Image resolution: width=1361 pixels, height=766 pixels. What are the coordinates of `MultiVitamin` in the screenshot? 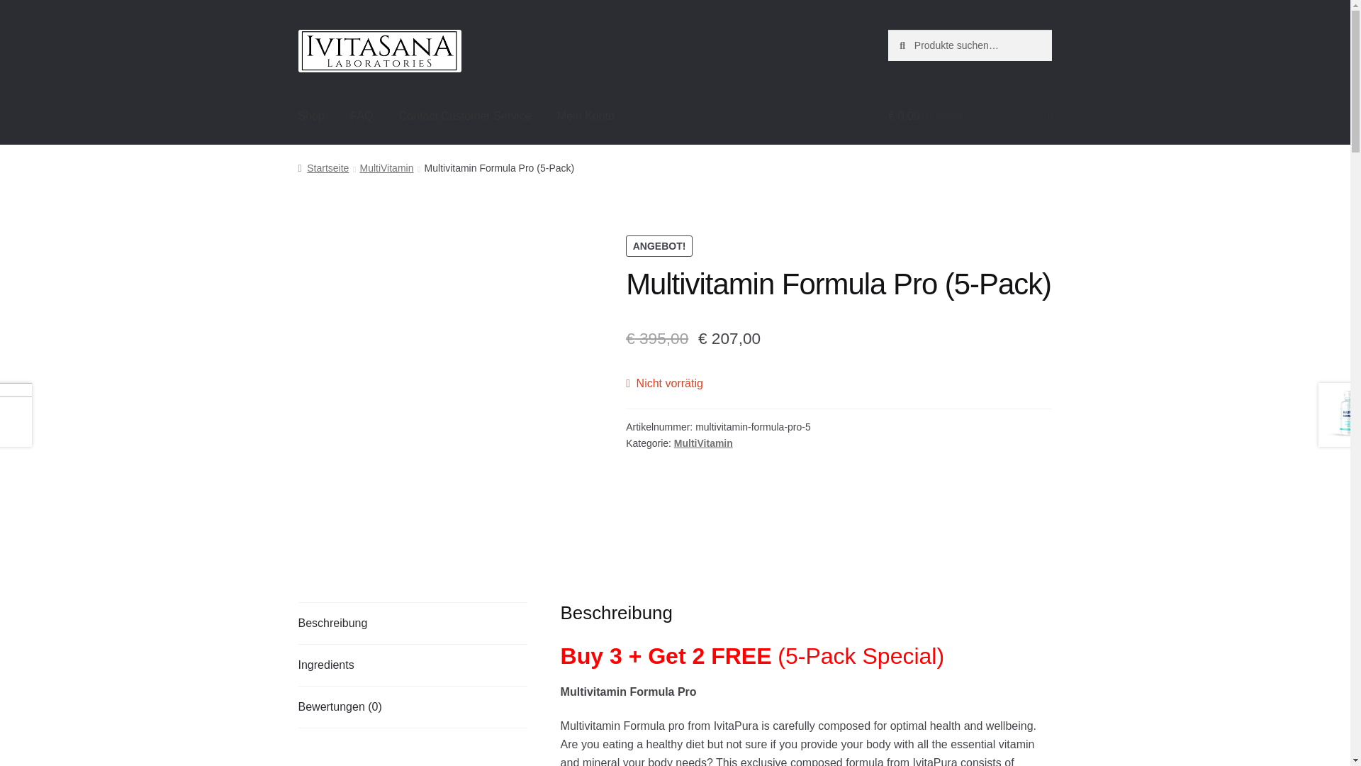 It's located at (386, 167).